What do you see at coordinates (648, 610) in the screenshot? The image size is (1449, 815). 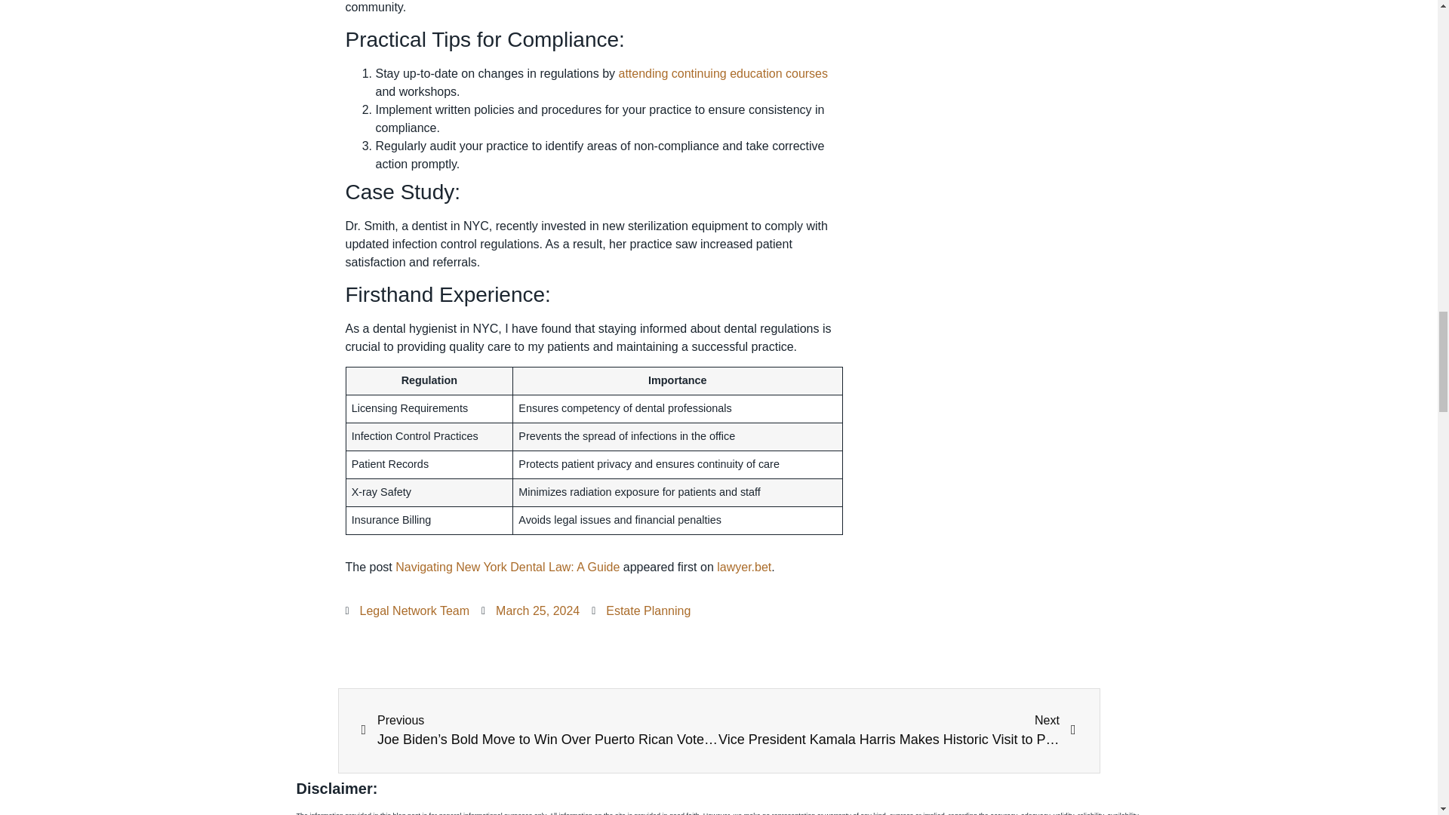 I see `Estate Planning` at bounding box center [648, 610].